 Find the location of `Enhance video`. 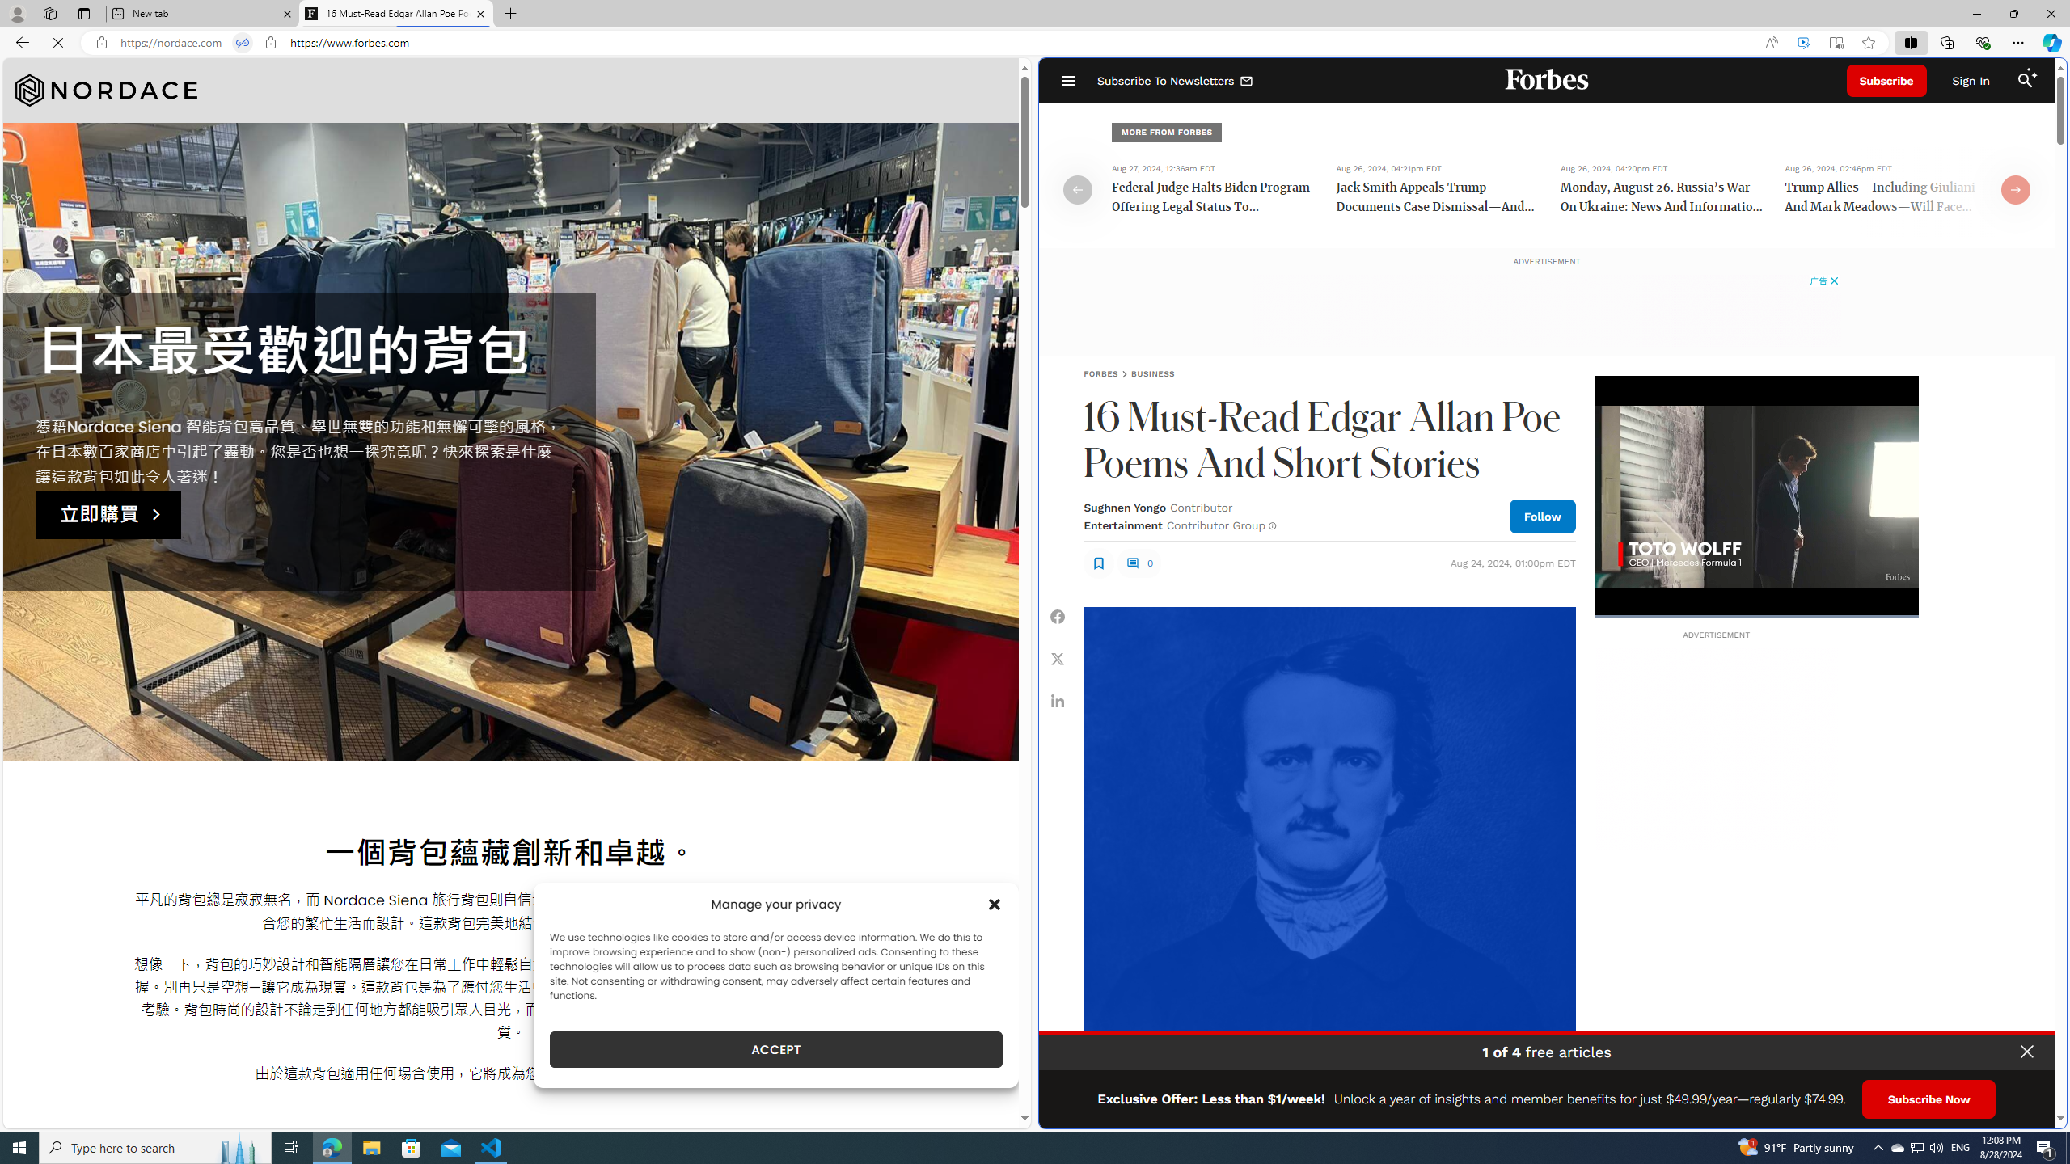

Enhance video is located at coordinates (1803, 43).